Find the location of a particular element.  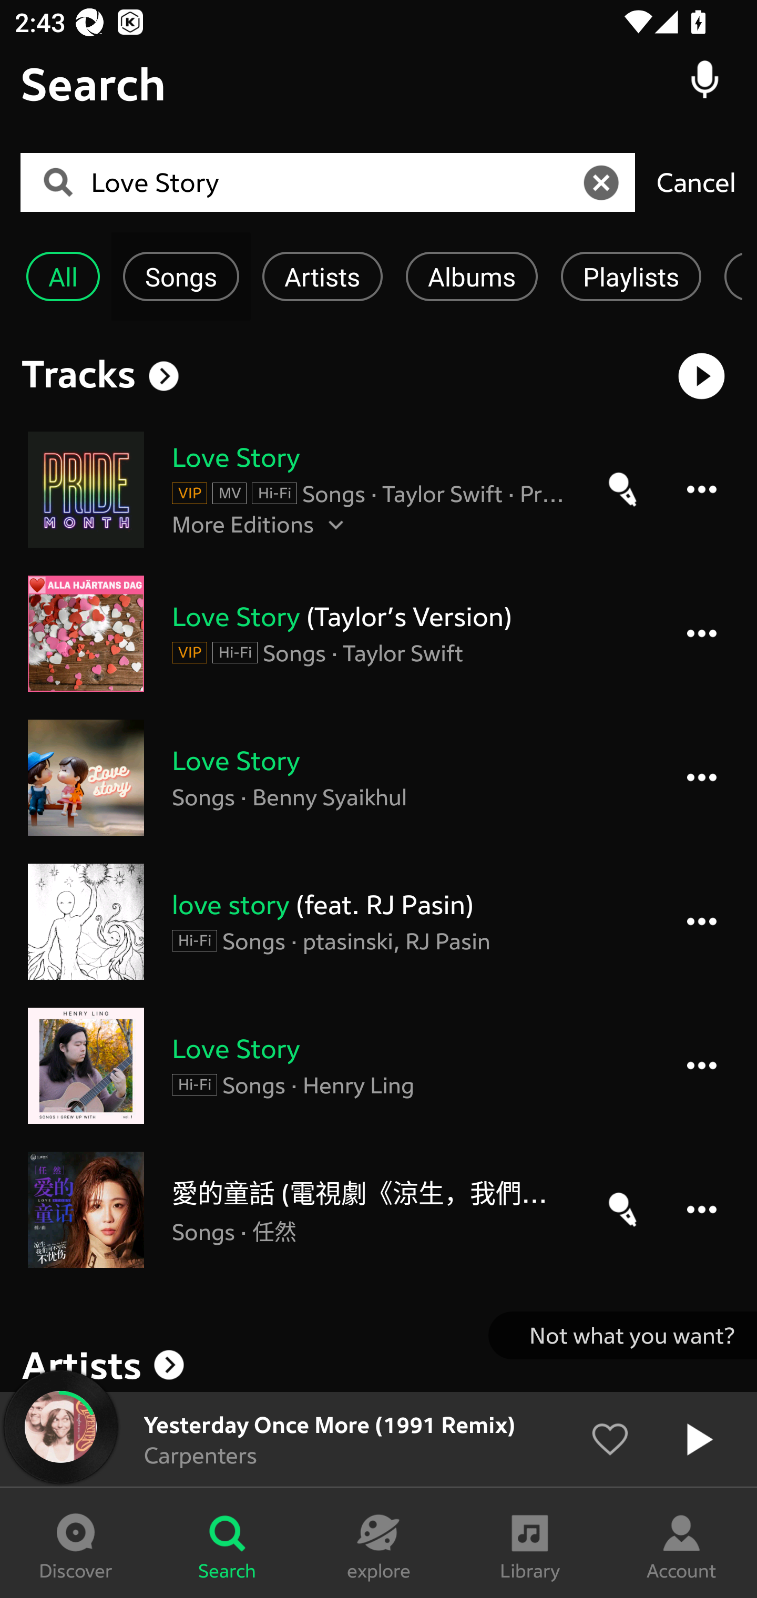

explore is located at coordinates (378, 1543).